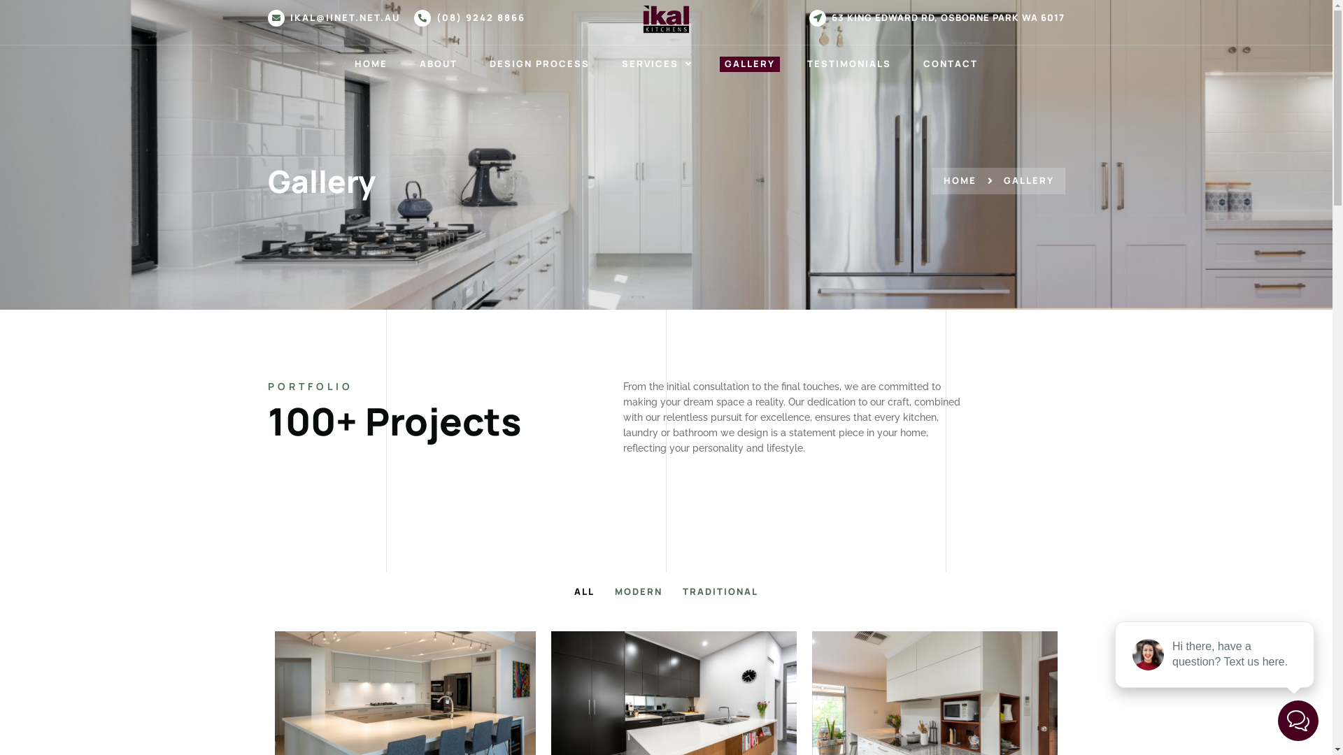 The width and height of the screenshot is (1343, 755). Describe the element at coordinates (585, 592) in the screenshot. I see `ALL` at that location.